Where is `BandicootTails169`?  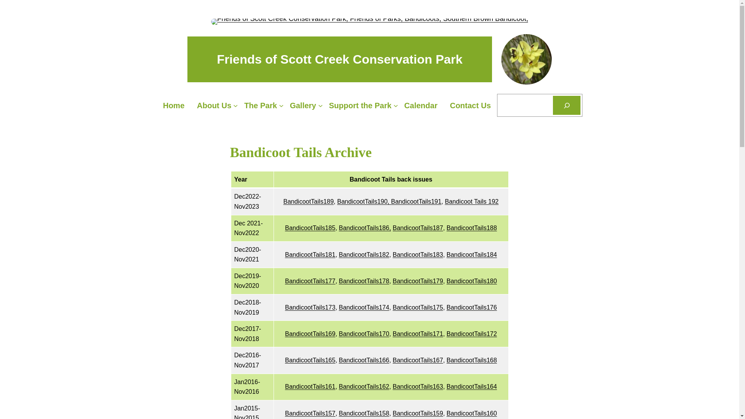 BandicootTails169 is located at coordinates (310, 334).